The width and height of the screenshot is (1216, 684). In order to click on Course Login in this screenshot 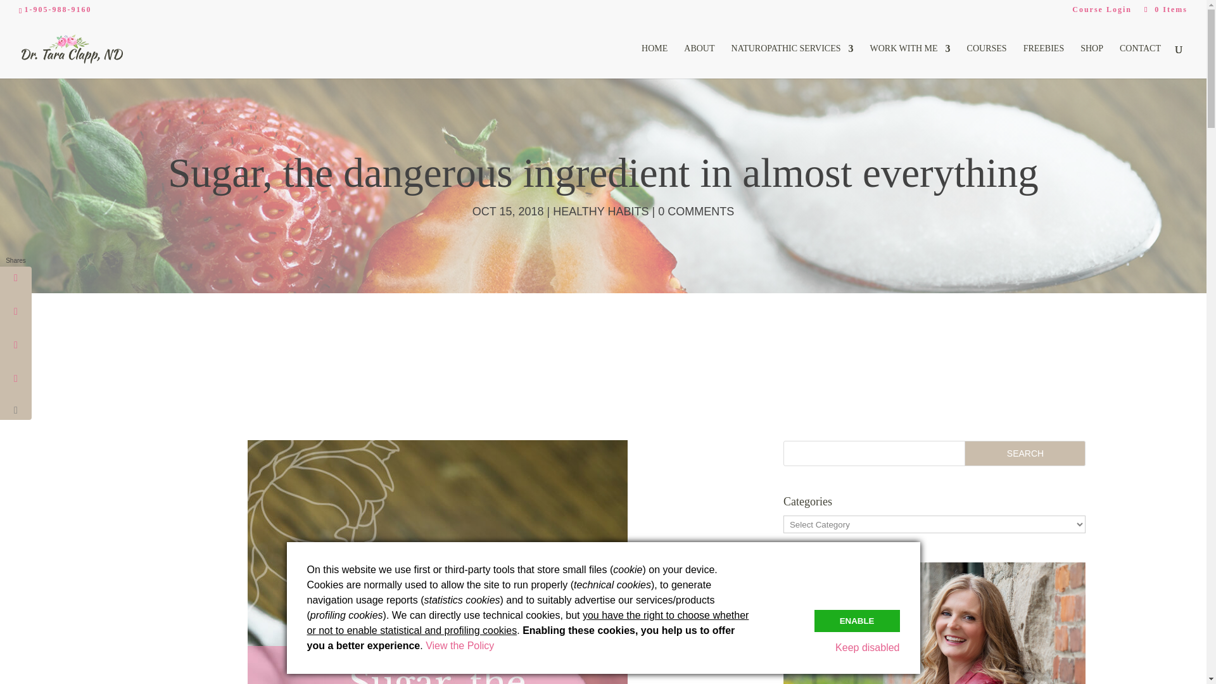, I will do `click(1102, 12)`.